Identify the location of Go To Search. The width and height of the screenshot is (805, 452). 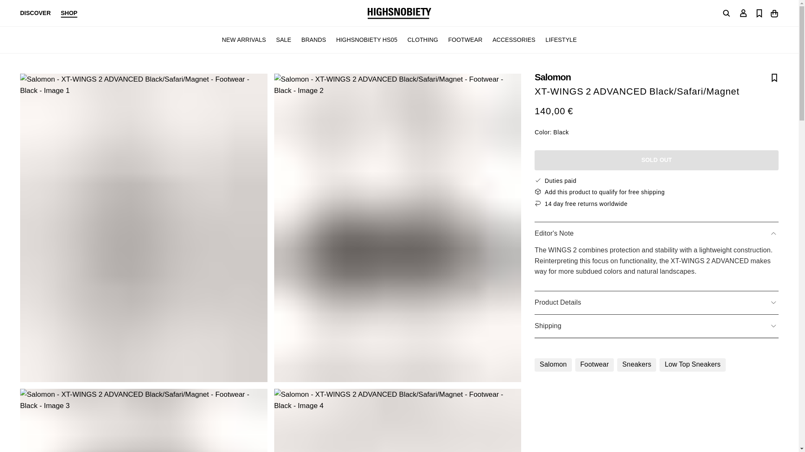
(726, 13).